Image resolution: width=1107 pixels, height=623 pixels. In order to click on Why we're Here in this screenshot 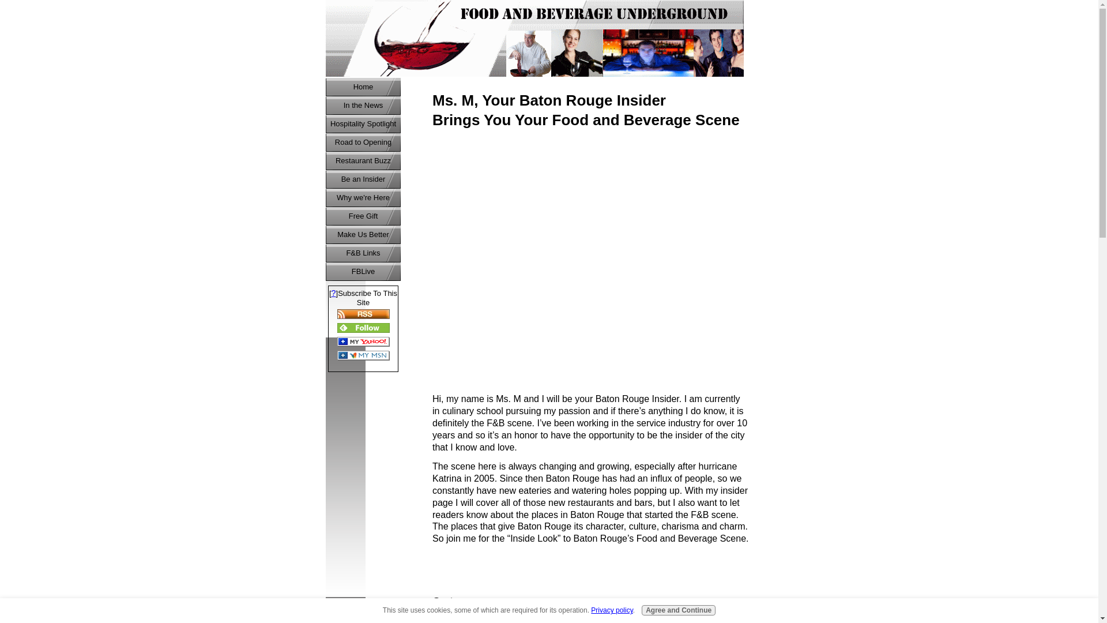, I will do `click(363, 197)`.